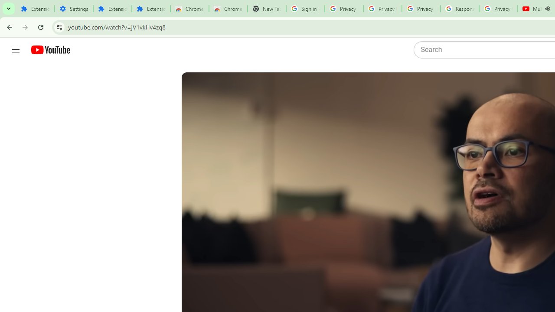 This screenshot has width=555, height=312. What do you see at coordinates (190, 9) in the screenshot?
I see `Chrome Web Store` at bounding box center [190, 9].